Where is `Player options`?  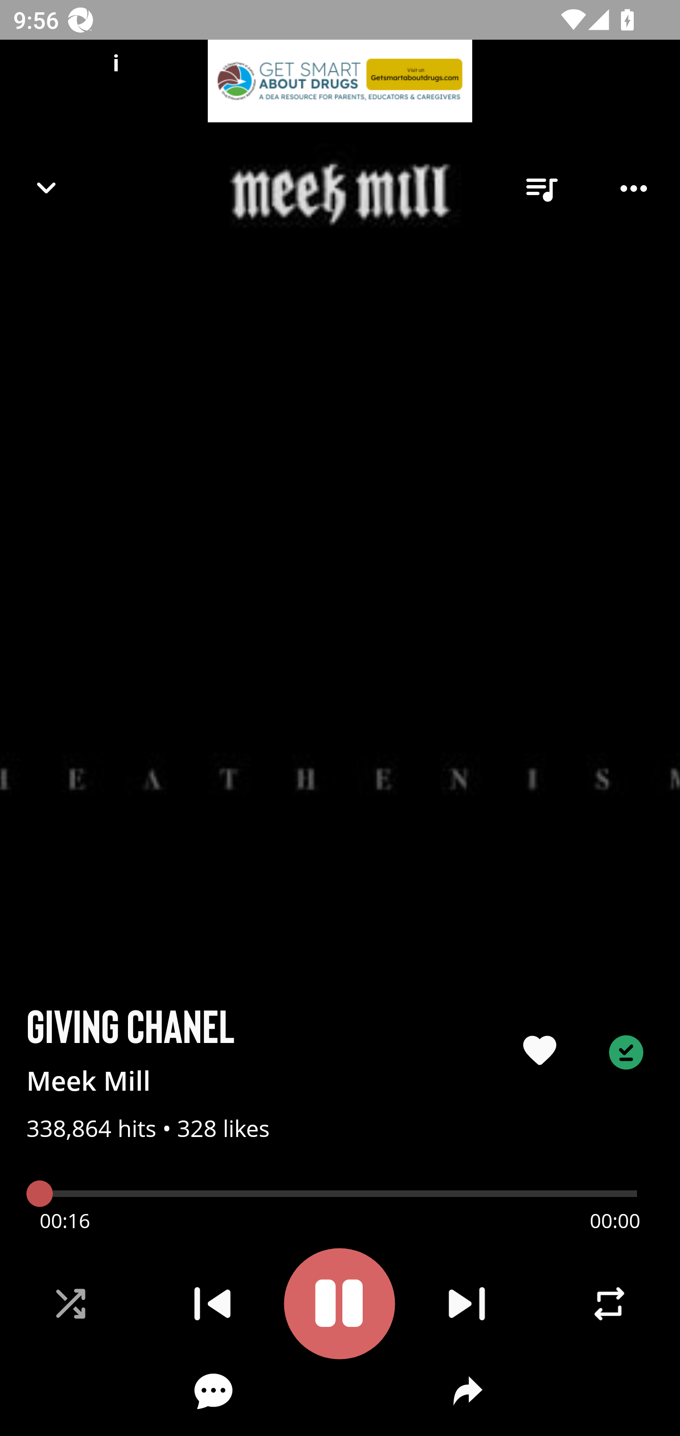
Player options is located at coordinates (634, 189).